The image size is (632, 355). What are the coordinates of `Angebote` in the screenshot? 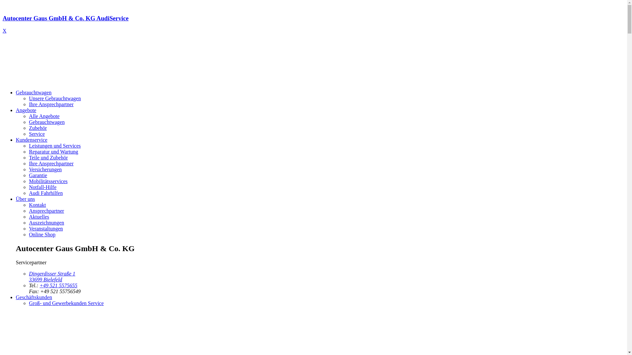 It's located at (26, 110).